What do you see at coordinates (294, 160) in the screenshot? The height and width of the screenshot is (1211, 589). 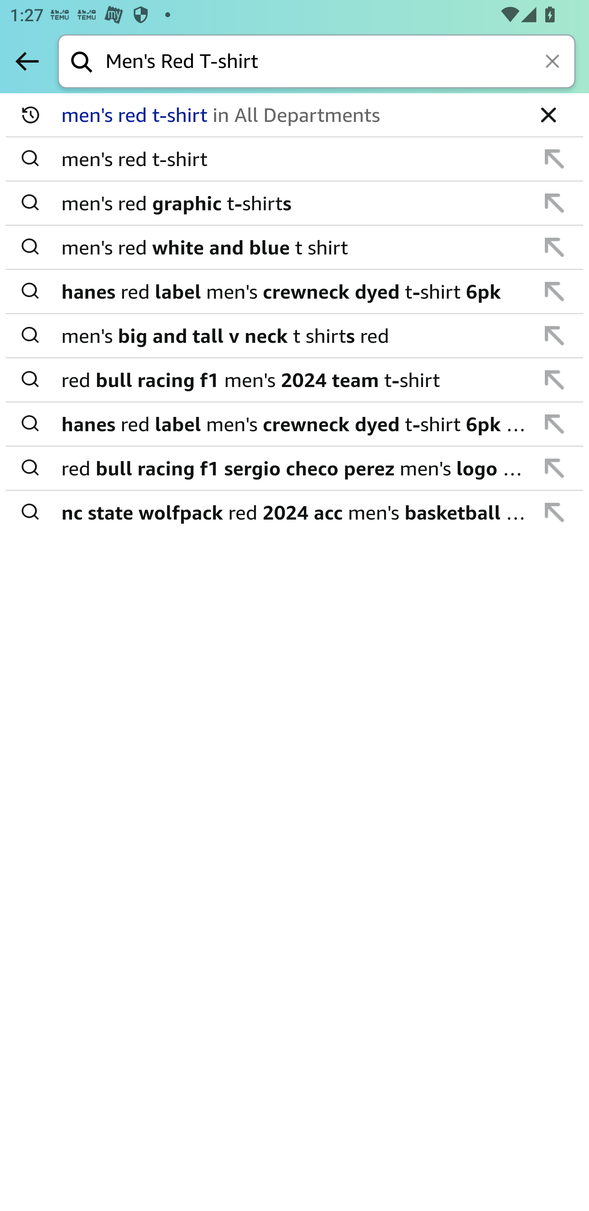 I see `append suggestion men's red t-shirt` at bounding box center [294, 160].